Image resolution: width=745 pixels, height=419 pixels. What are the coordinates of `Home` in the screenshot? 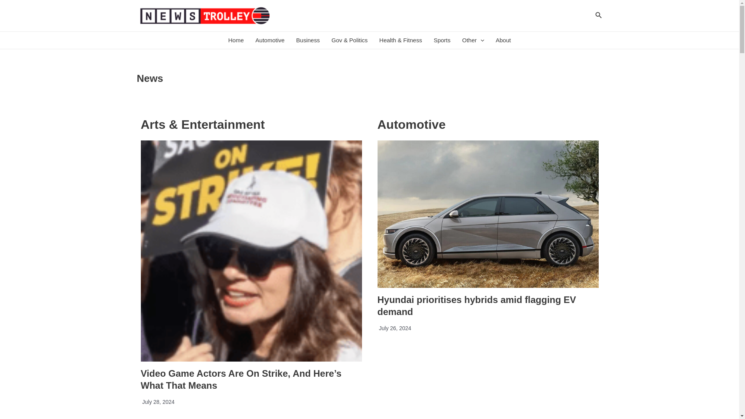 It's located at (236, 40).